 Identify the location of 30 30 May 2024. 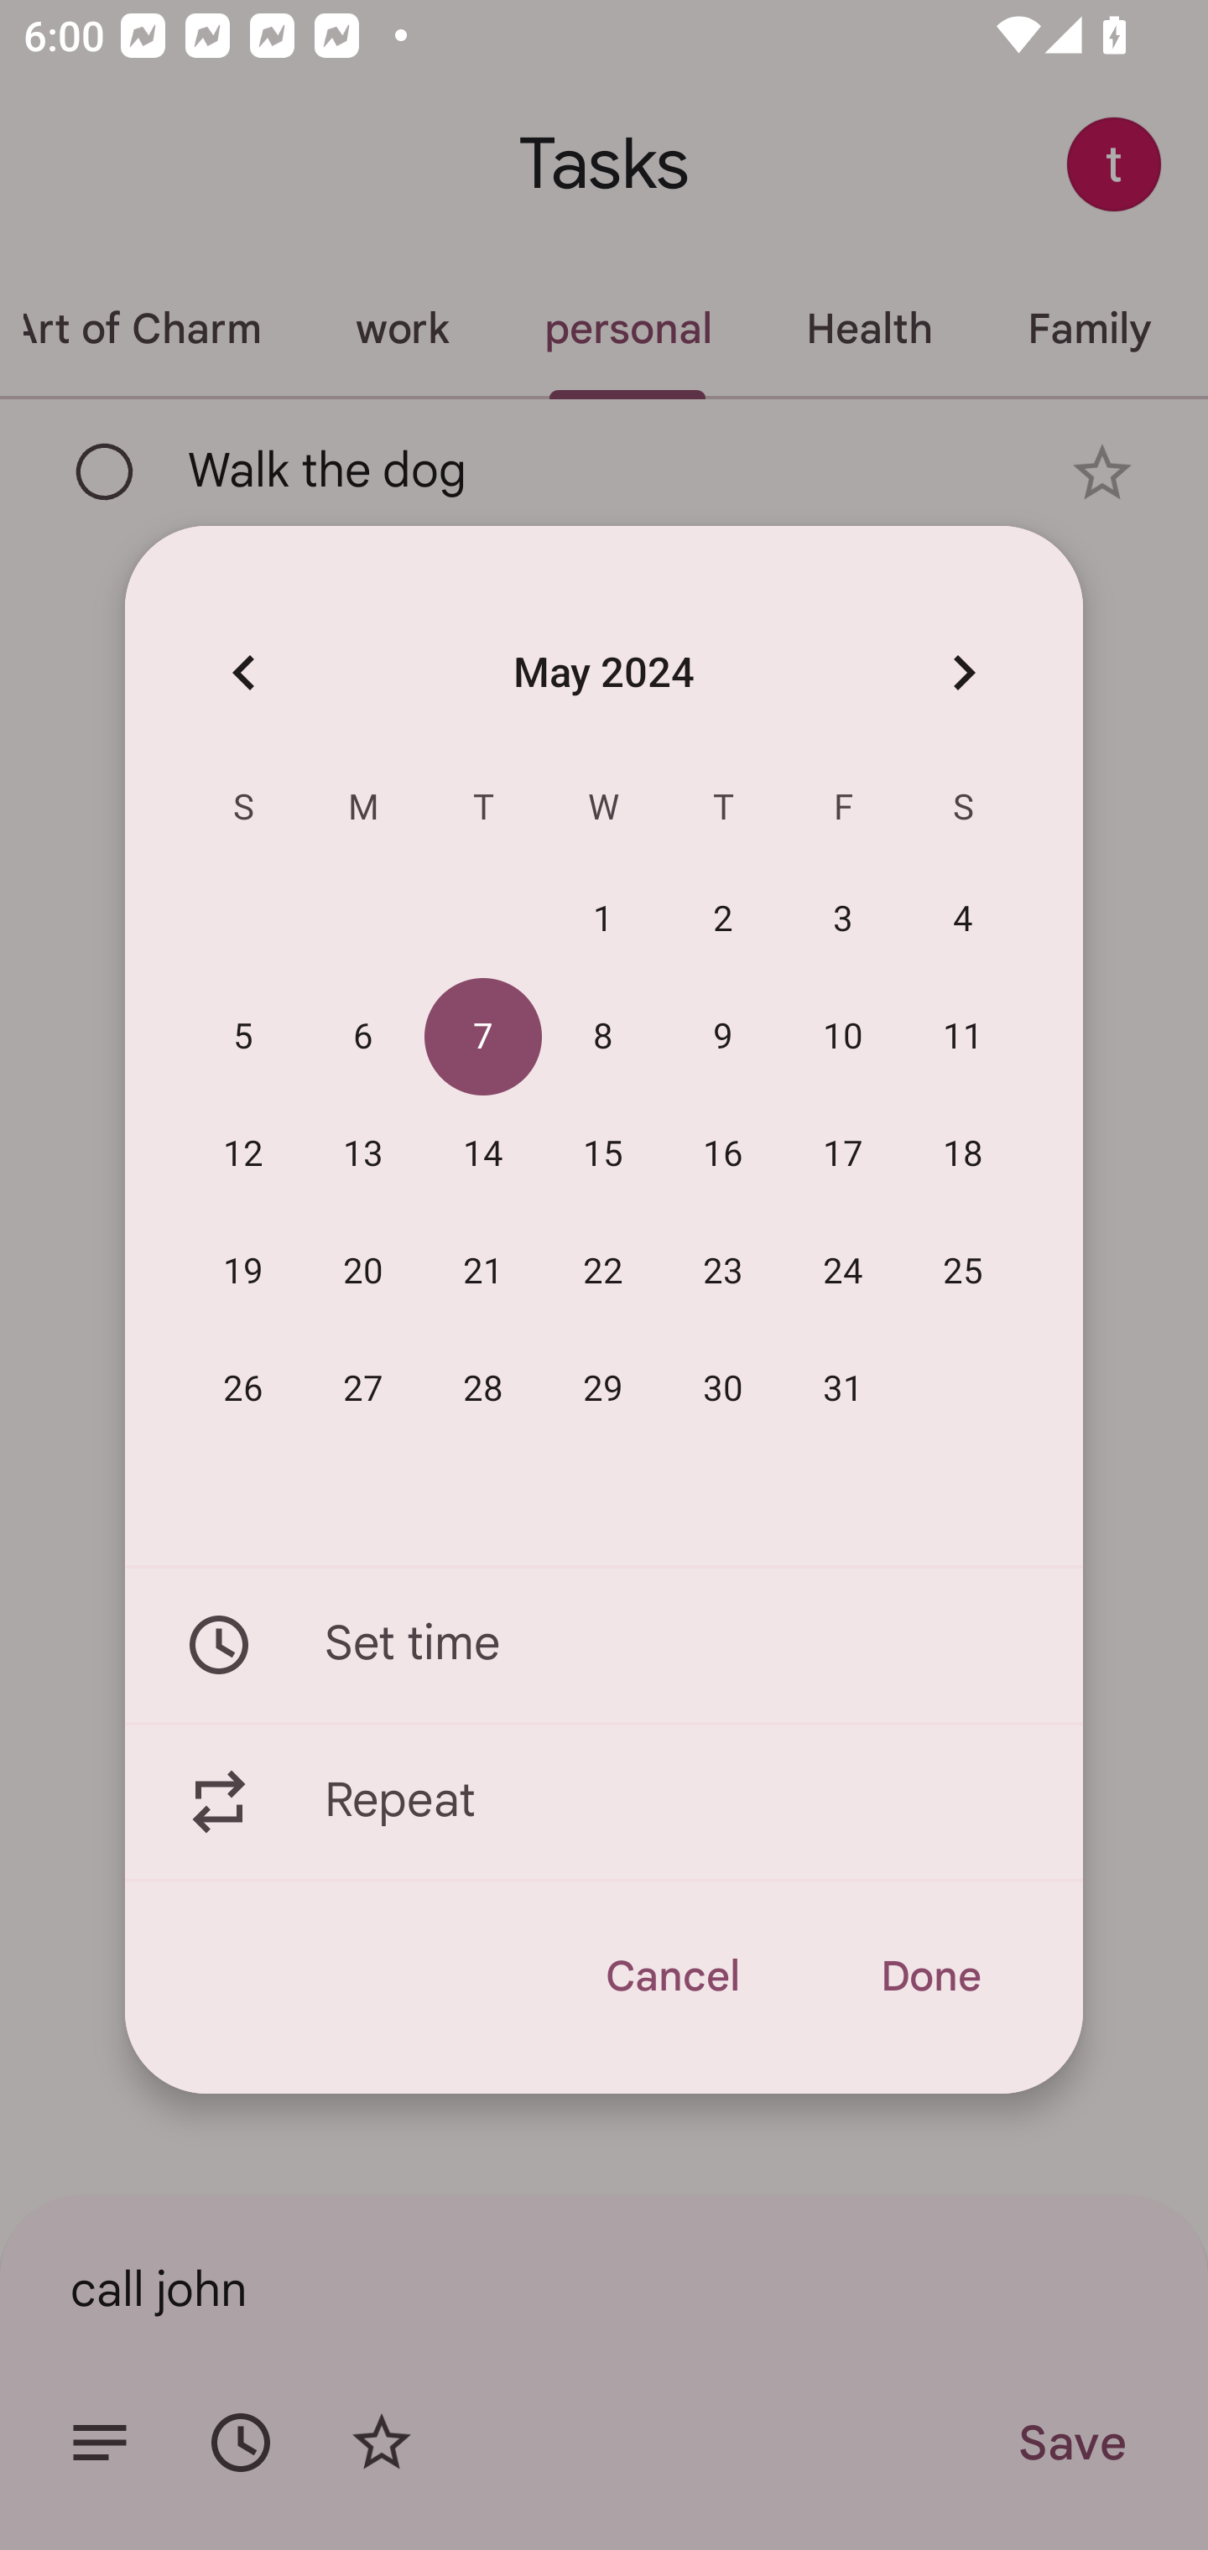
(723, 1389).